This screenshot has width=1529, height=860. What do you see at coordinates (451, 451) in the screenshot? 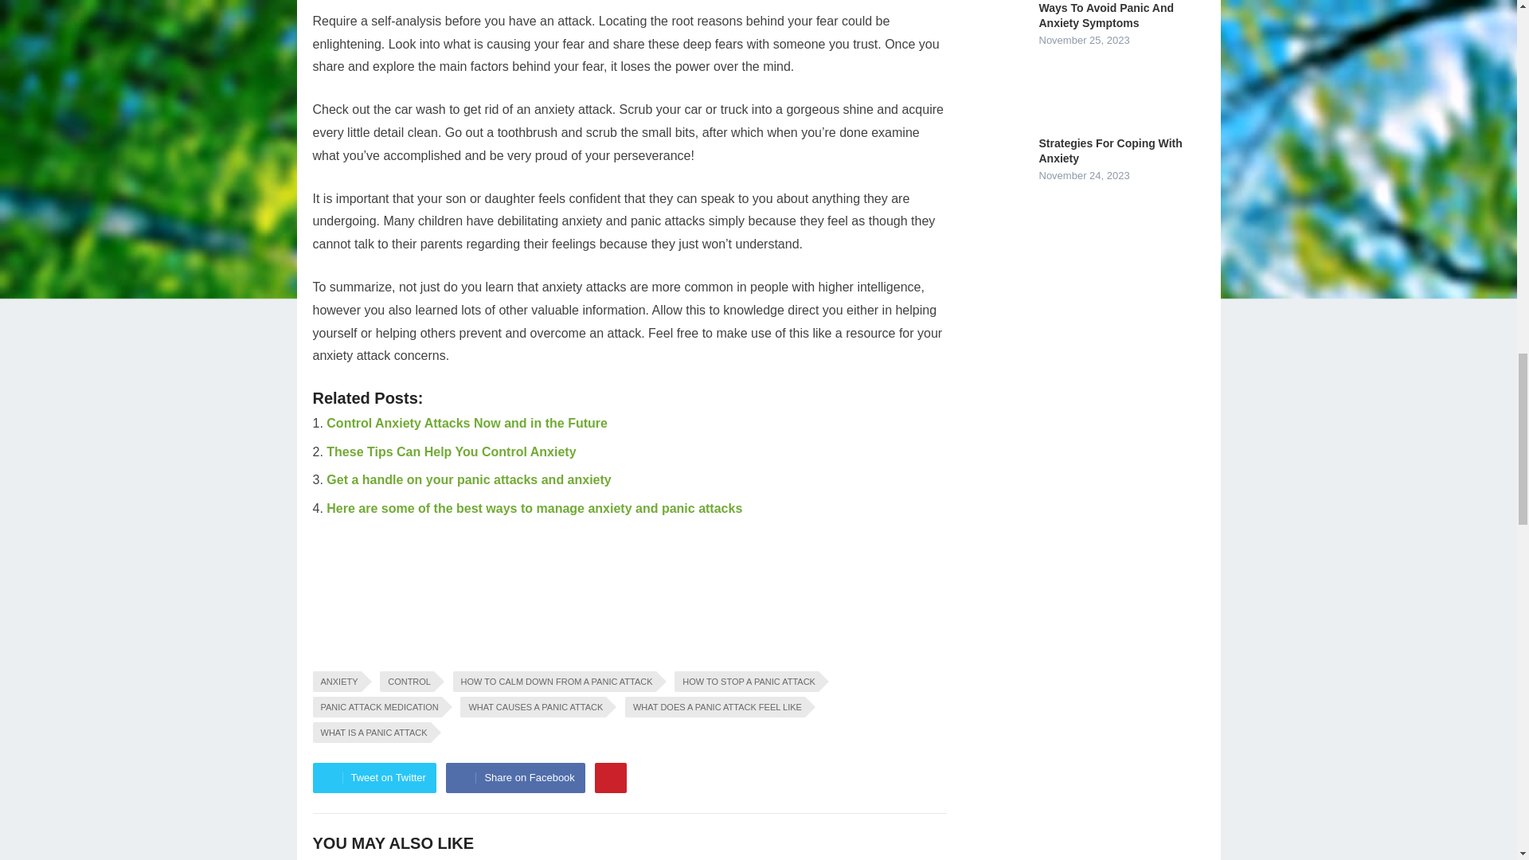
I see `These Tips Can Help You Control Anxiety` at bounding box center [451, 451].